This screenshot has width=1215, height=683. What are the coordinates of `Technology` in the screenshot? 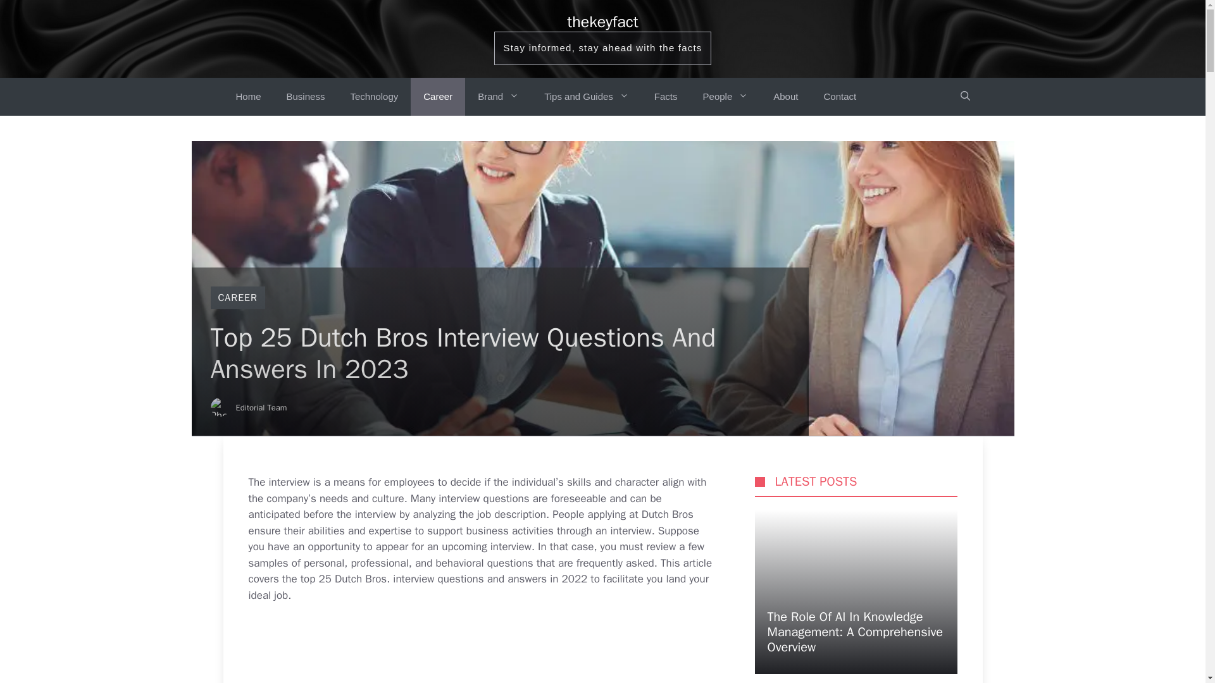 It's located at (373, 96).